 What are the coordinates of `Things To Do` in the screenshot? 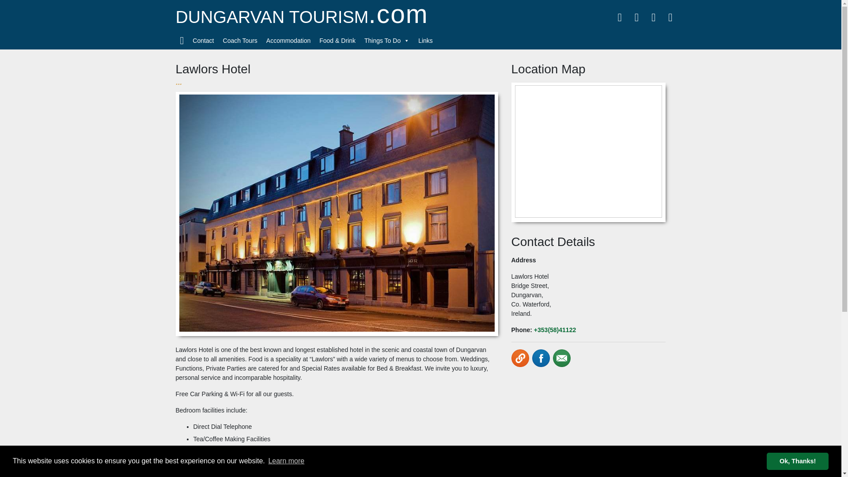 It's located at (386, 41).